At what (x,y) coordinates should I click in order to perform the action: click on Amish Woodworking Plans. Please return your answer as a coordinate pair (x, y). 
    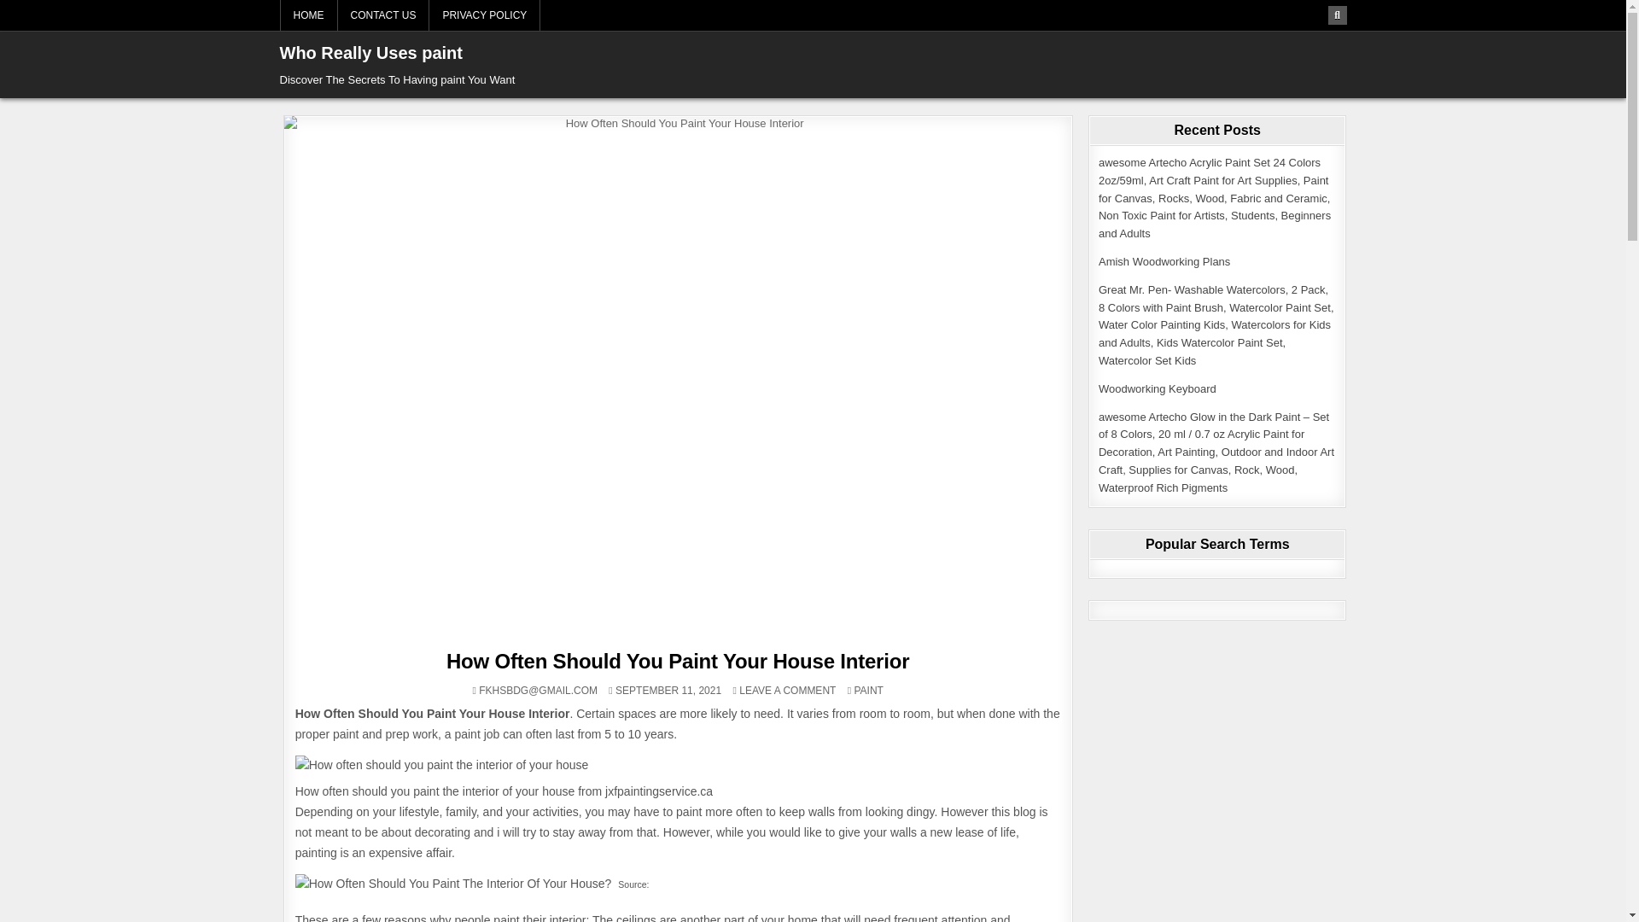
    Looking at the image, I should click on (1164, 261).